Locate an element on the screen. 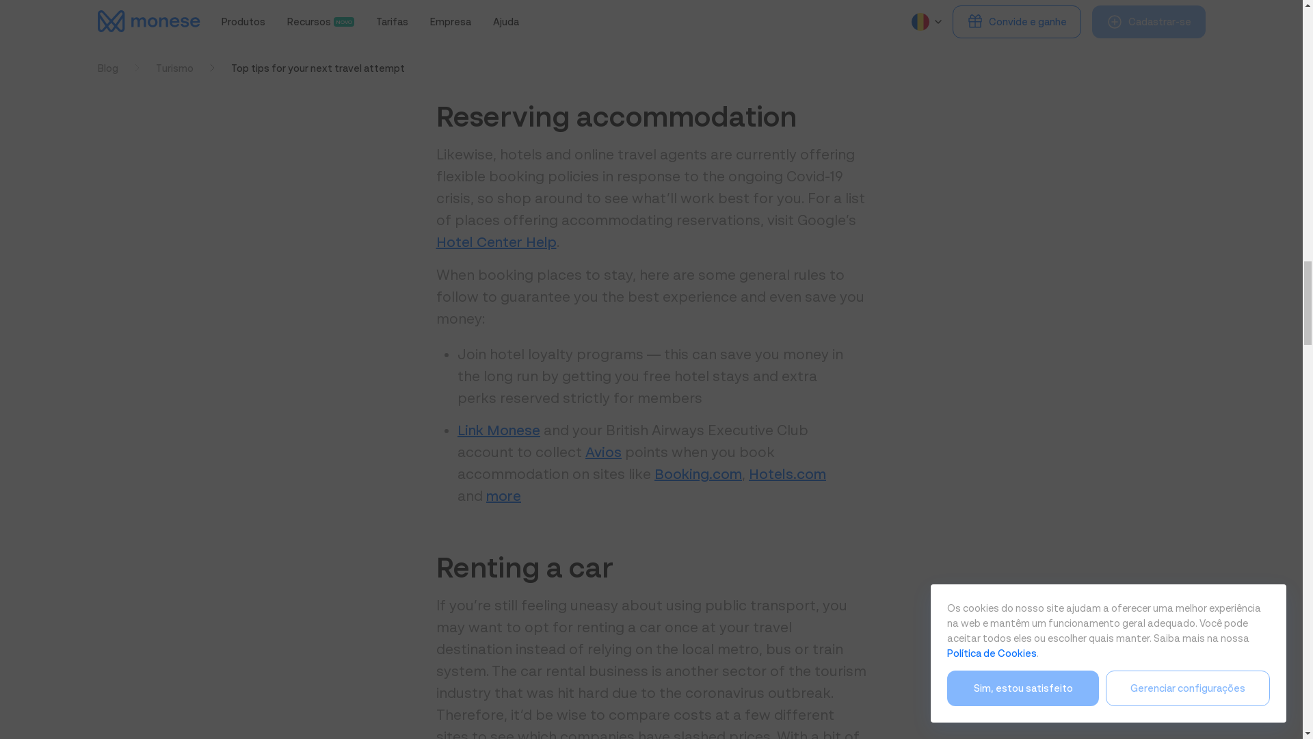  Flexible policies for hotel reservations is located at coordinates (496, 242).